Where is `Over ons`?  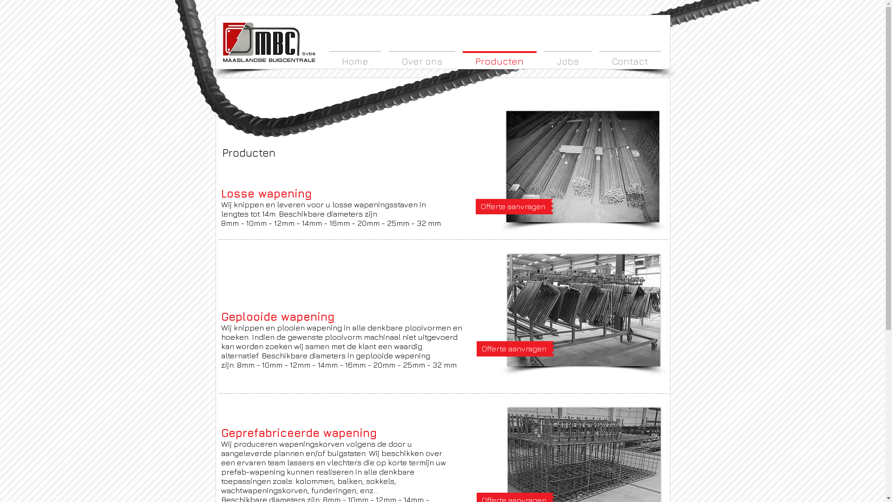 Over ons is located at coordinates (422, 57).